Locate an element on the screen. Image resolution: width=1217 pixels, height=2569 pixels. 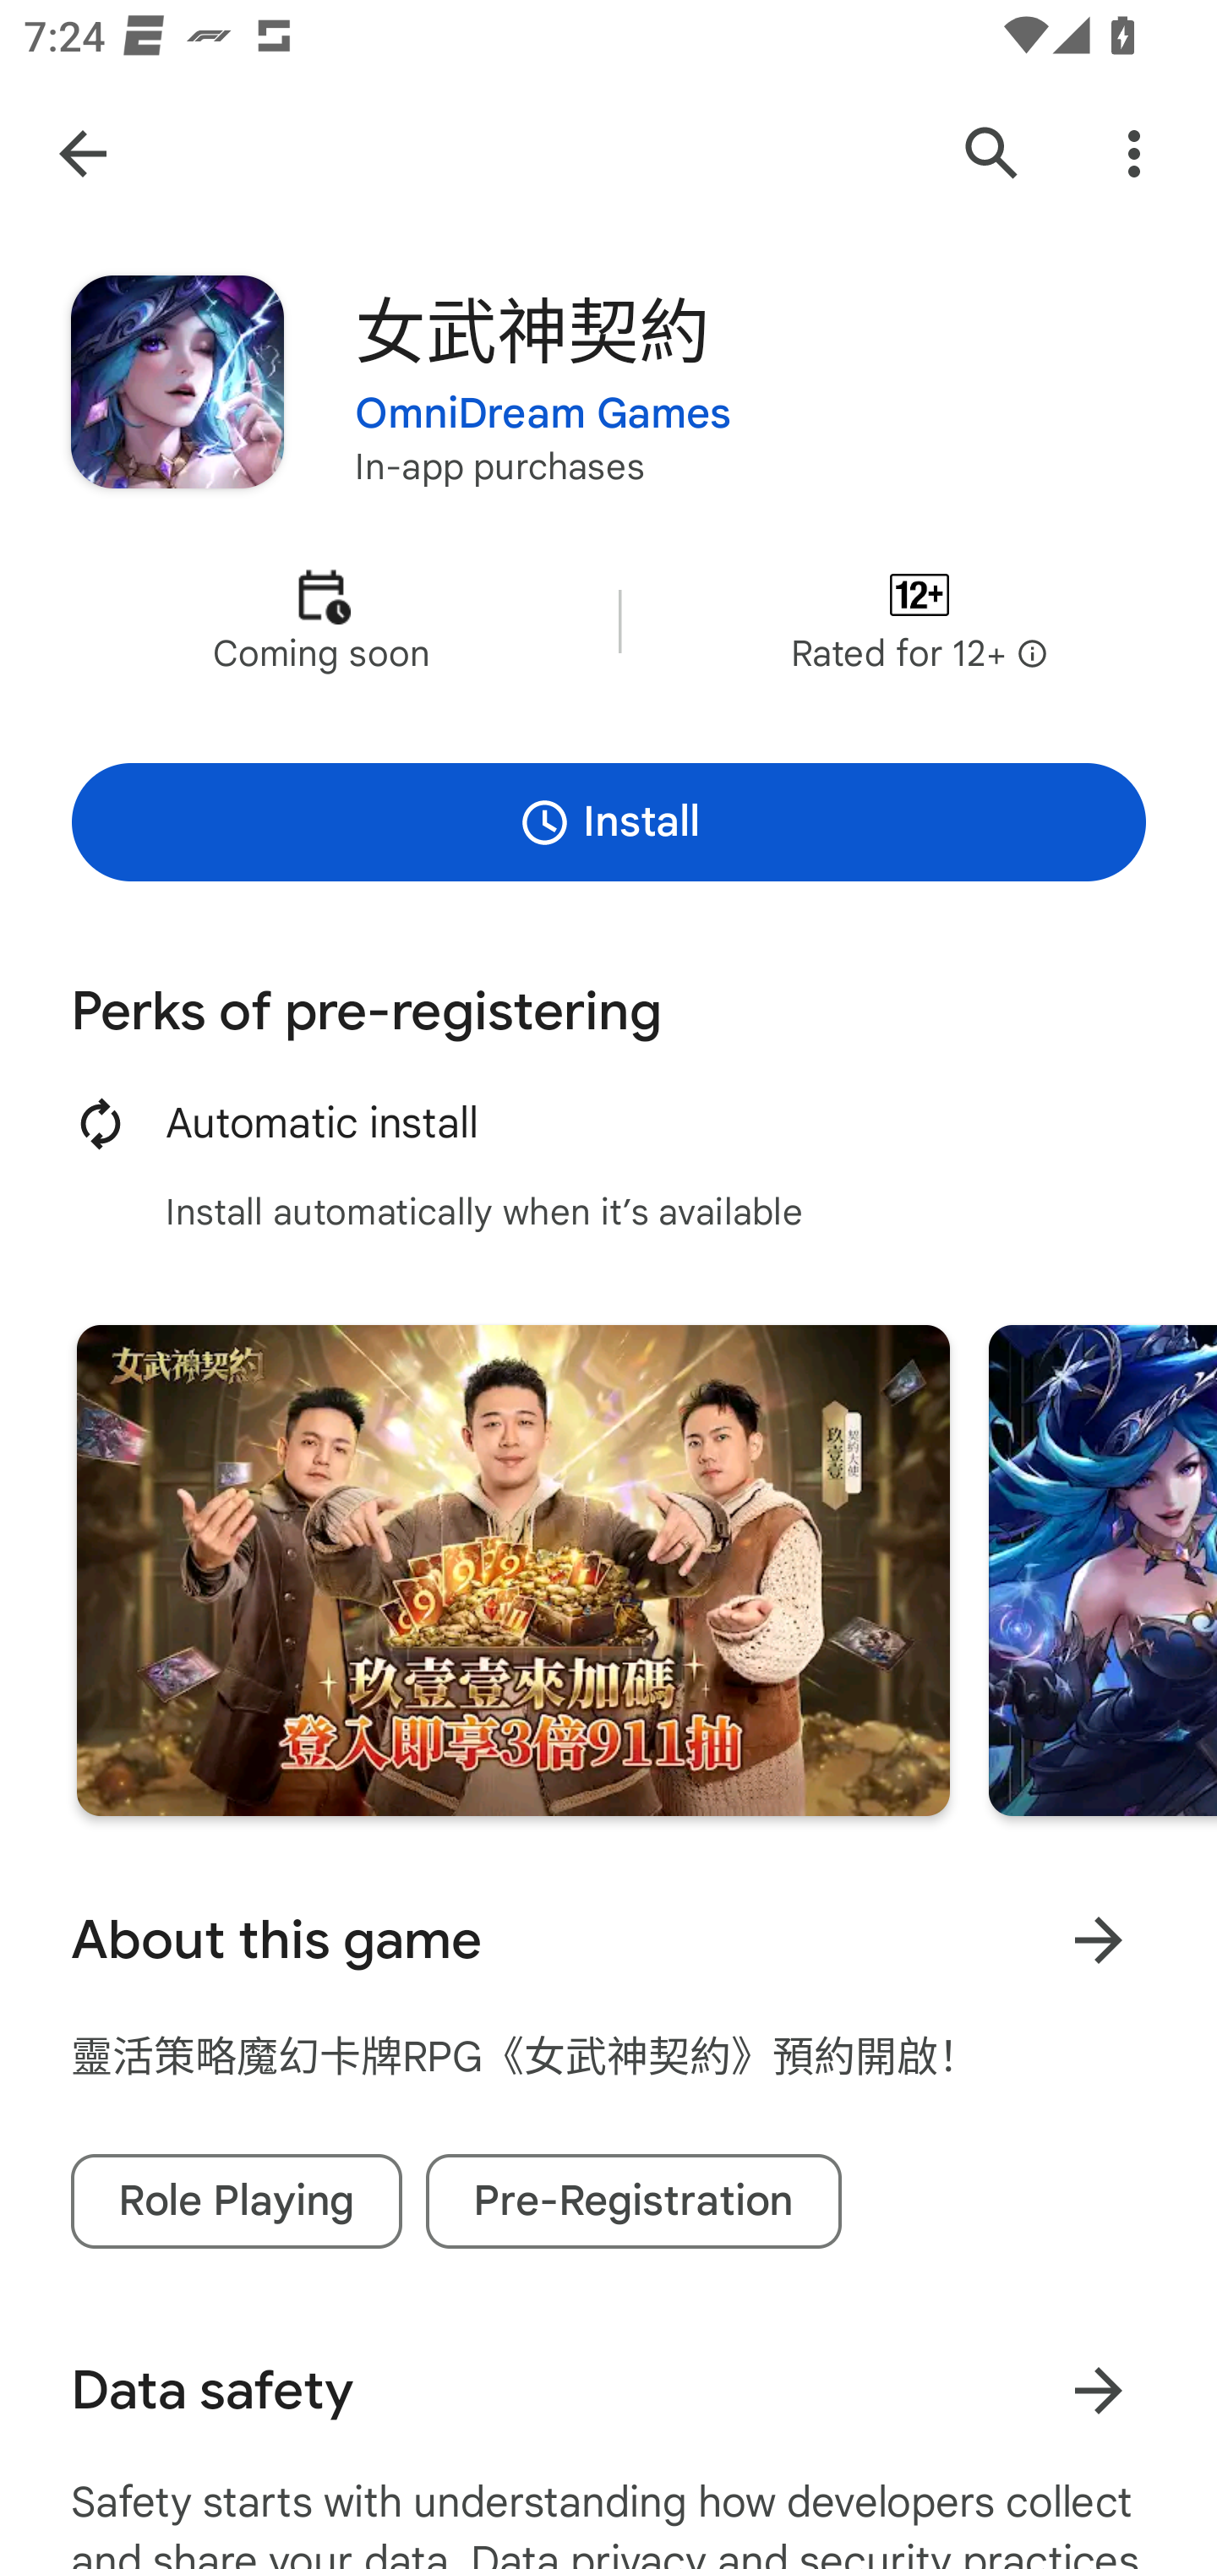
Learn more About this game is located at coordinates (1098, 1940).